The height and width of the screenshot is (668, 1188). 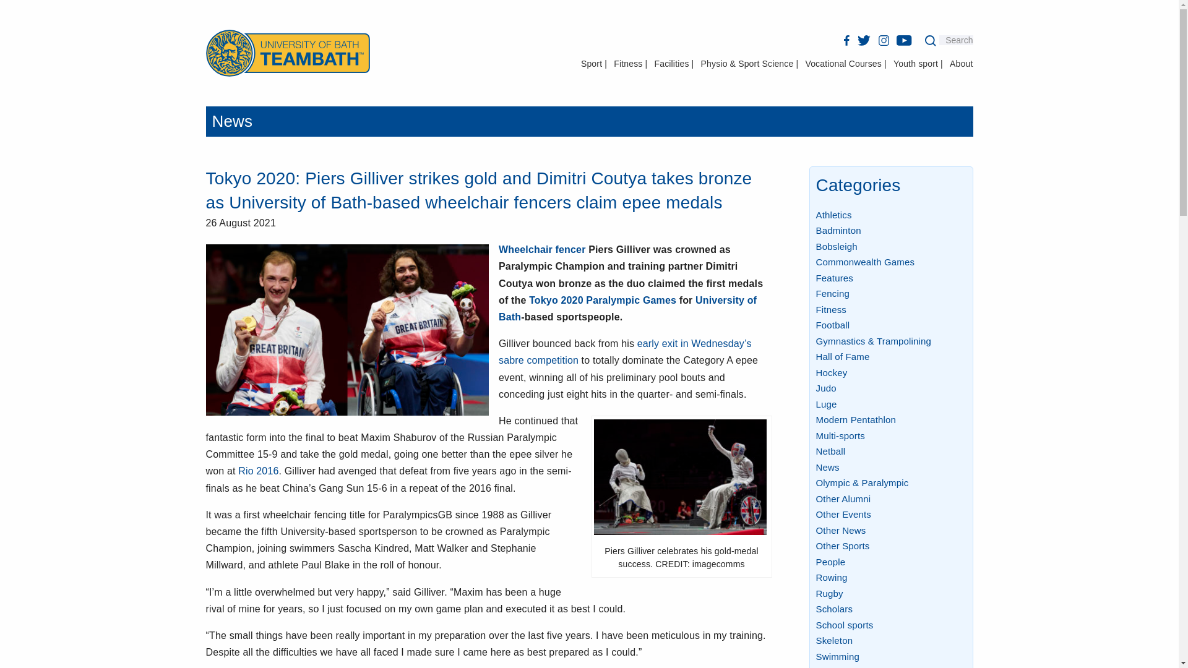 I want to click on About, so click(x=961, y=64).